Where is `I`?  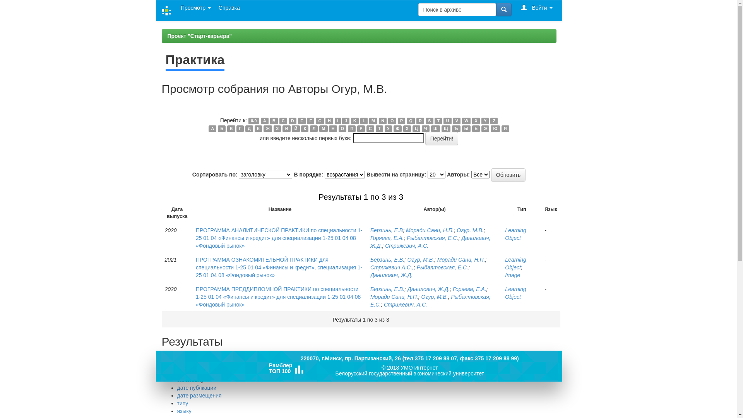 I is located at coordinates (338, 121).